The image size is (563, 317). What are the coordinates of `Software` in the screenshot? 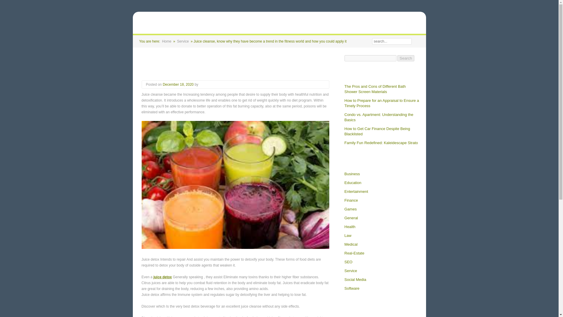 It's located at (351, 289).